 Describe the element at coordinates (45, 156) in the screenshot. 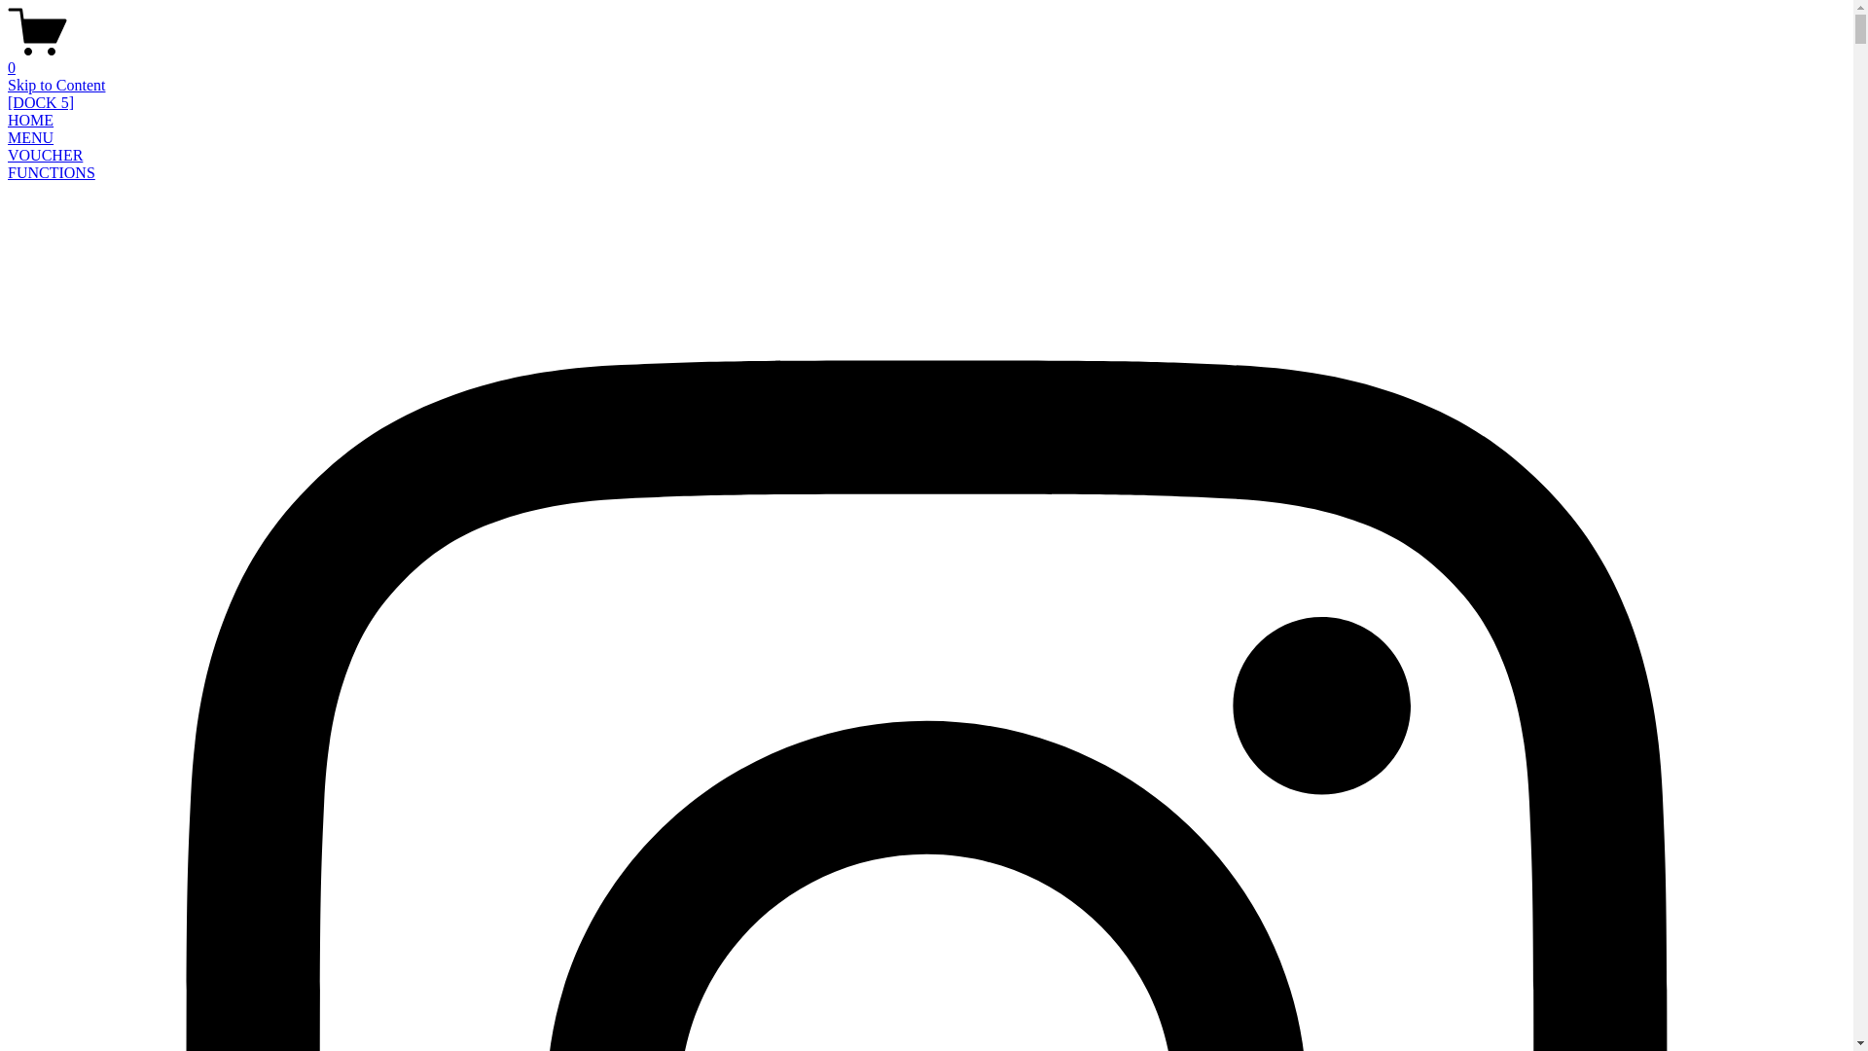

I see `VOUCHER` at that location.